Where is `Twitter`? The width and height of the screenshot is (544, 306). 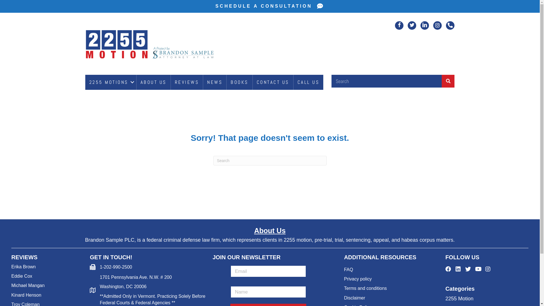 Twitter is located at coordinates (468, 269).